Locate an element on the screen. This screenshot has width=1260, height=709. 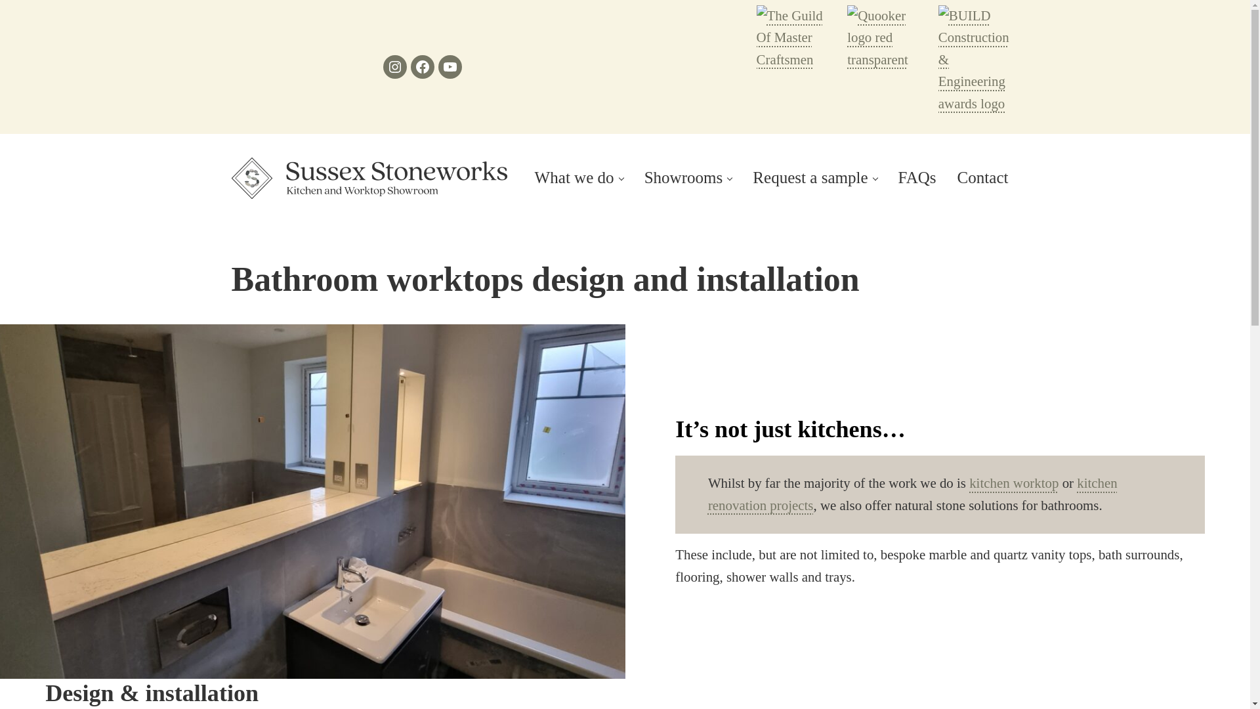
Instagram is located at coordinates (395, 67).